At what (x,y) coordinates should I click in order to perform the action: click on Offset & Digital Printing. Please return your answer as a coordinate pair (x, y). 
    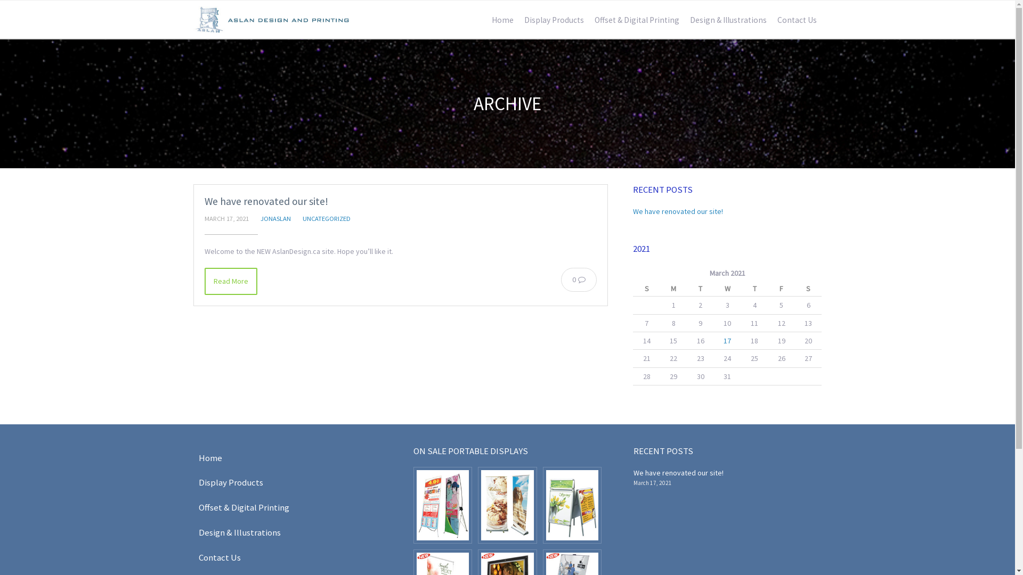
    Looking at the image, I should click on (637, 20).